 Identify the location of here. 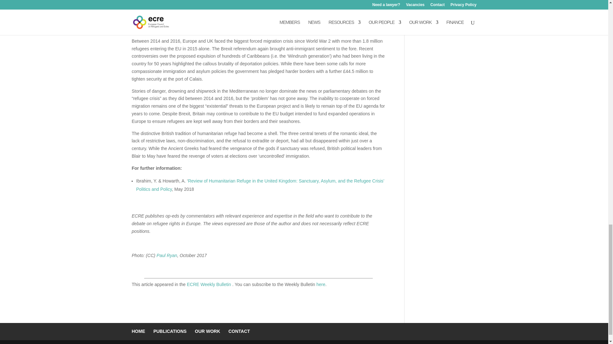
(321, 284).